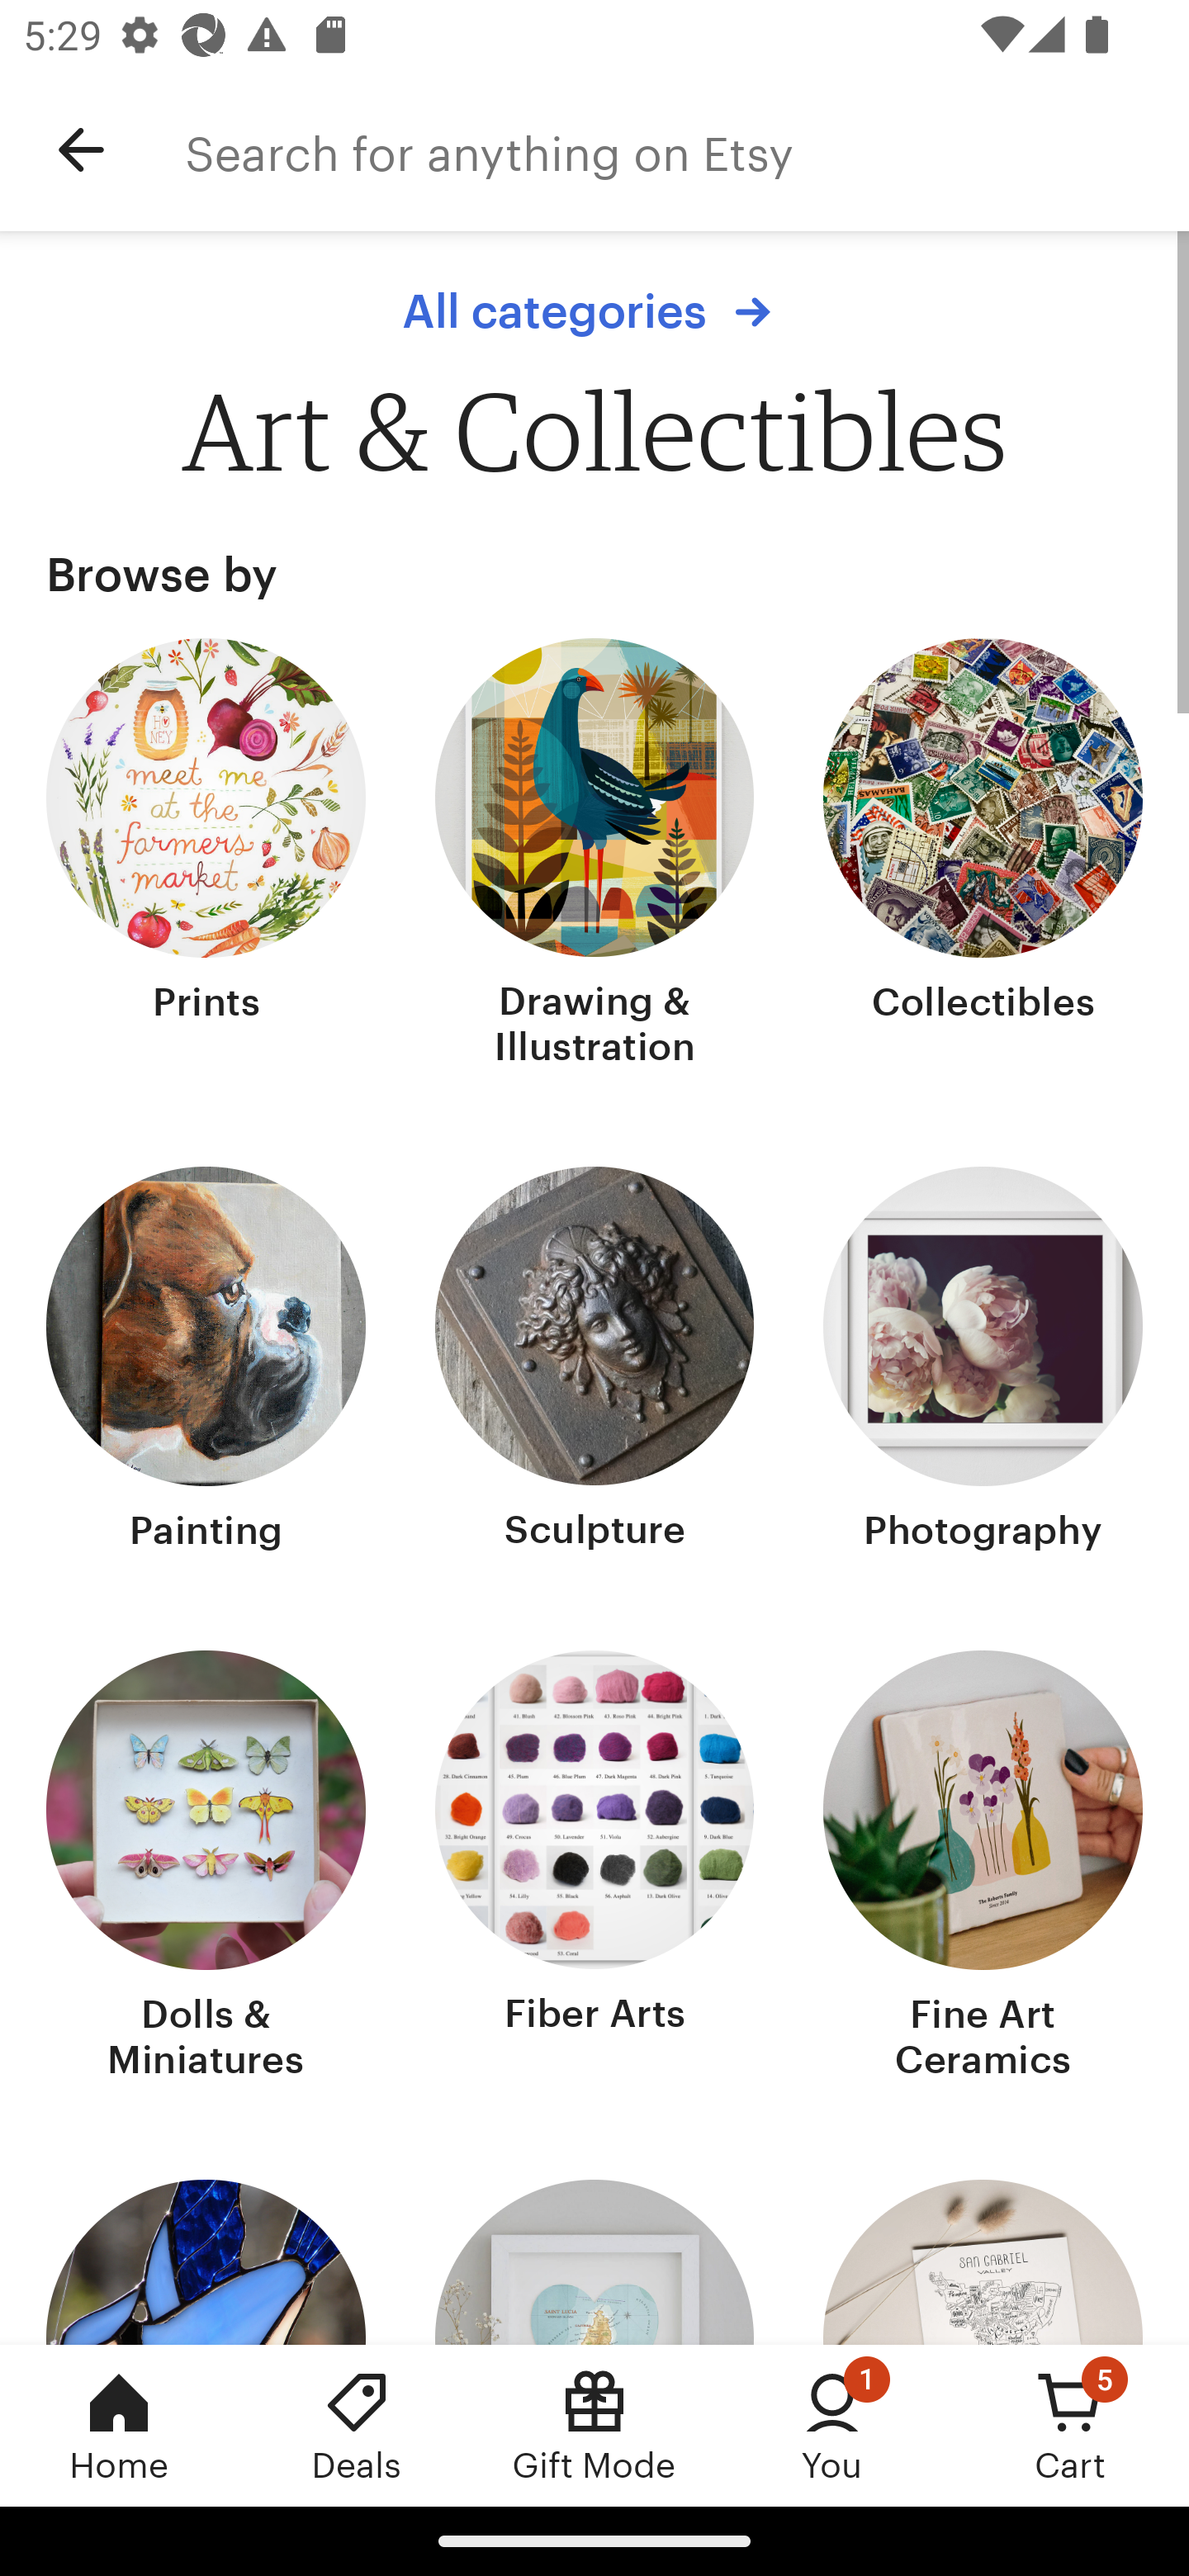  Describe the element at coordinates (357, 2425) in the screenshot. I see `Deals` at that location.